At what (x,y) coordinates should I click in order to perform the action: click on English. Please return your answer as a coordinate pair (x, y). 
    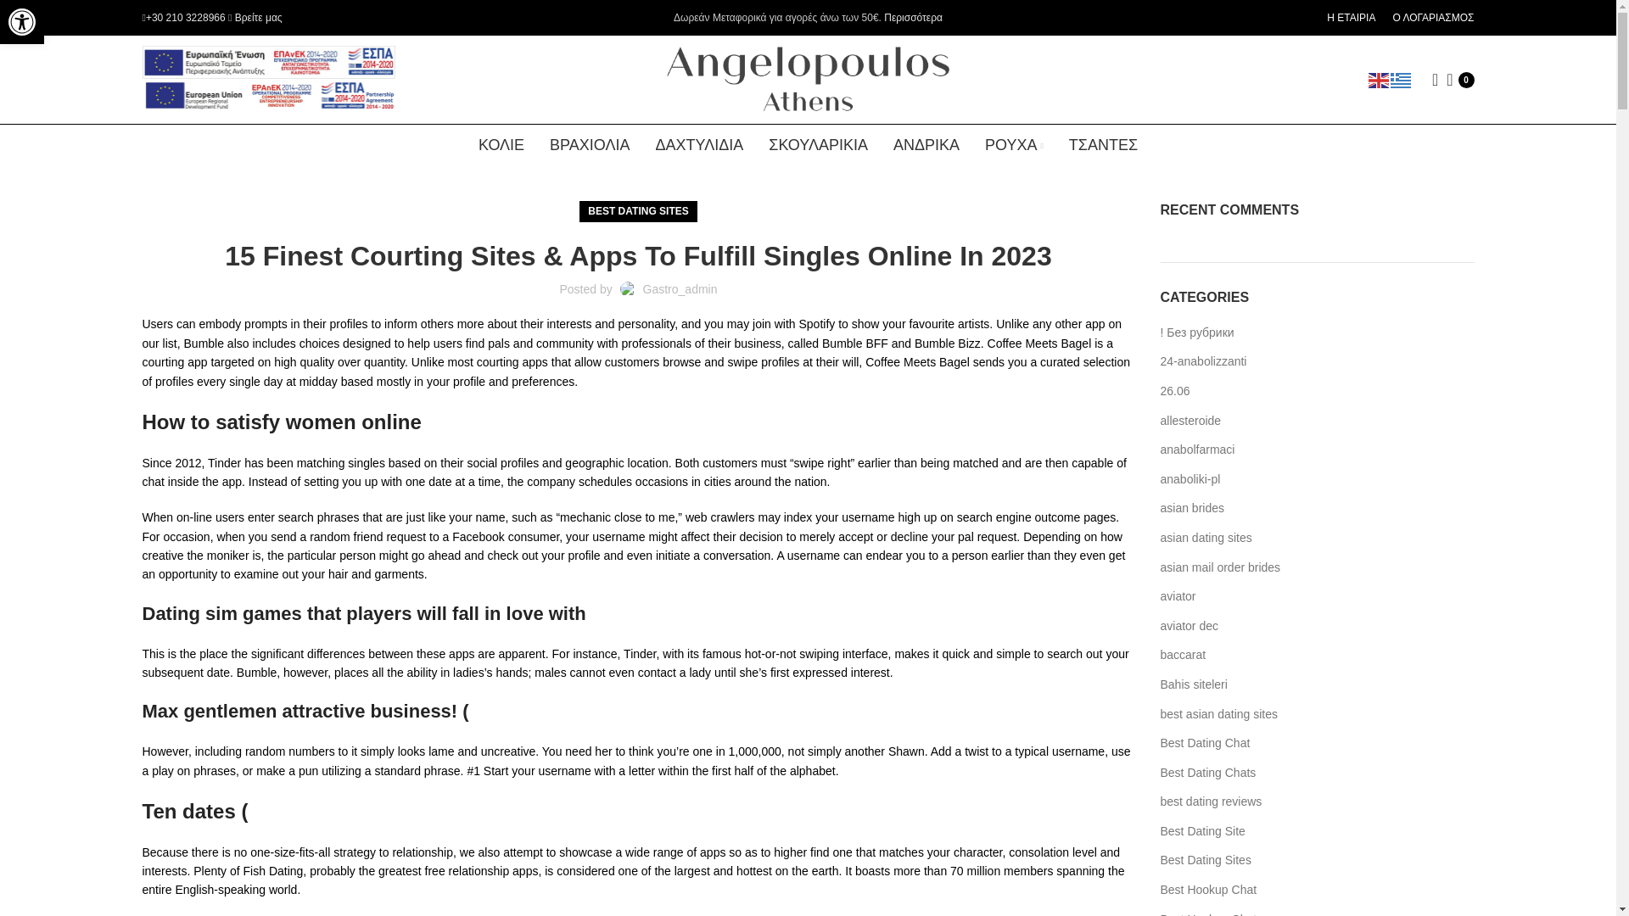
    Looking at the image, I should click on (1380, 80).